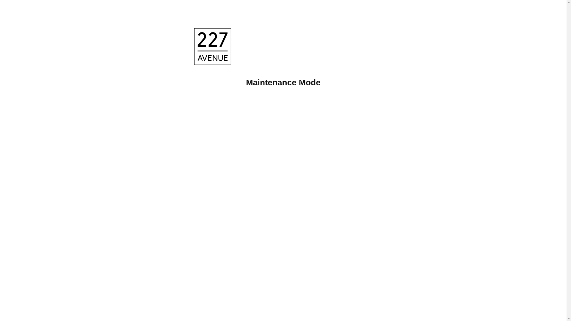 This screenshot has height=321, width=571. Describe the element at coordinates (214, 48) in the screenshot. I see `227 Avenue` at that location.